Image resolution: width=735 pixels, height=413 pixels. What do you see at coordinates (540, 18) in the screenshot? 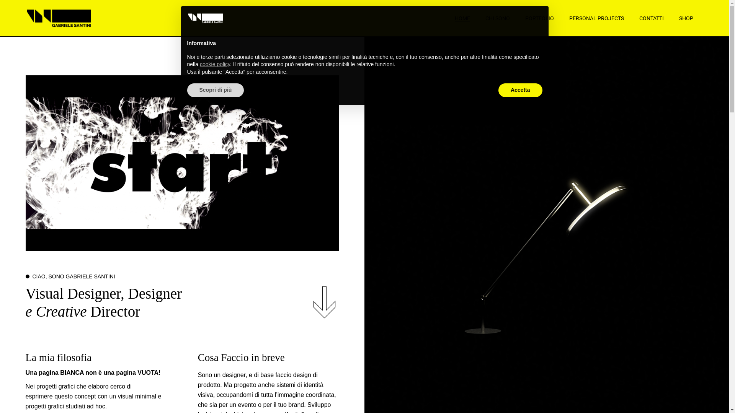
I see `PORTFOLIO` at bounding box center [540, 18].